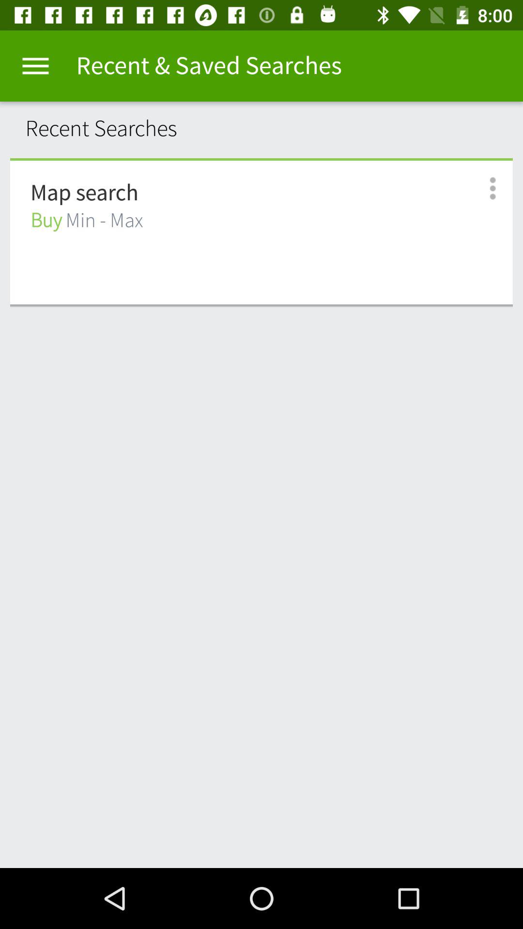 The width and height of the screenshot is (523, 929). Describe the element at coordinates (36, 66) in the screenshot. I see `view menu` at that location.